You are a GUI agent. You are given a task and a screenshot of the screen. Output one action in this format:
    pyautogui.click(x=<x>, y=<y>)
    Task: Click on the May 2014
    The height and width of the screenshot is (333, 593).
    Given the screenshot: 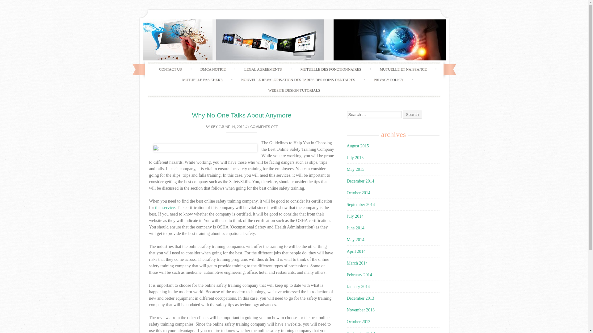 What is the action you would take?
    pyautogui.click(x=355, y=240)
    